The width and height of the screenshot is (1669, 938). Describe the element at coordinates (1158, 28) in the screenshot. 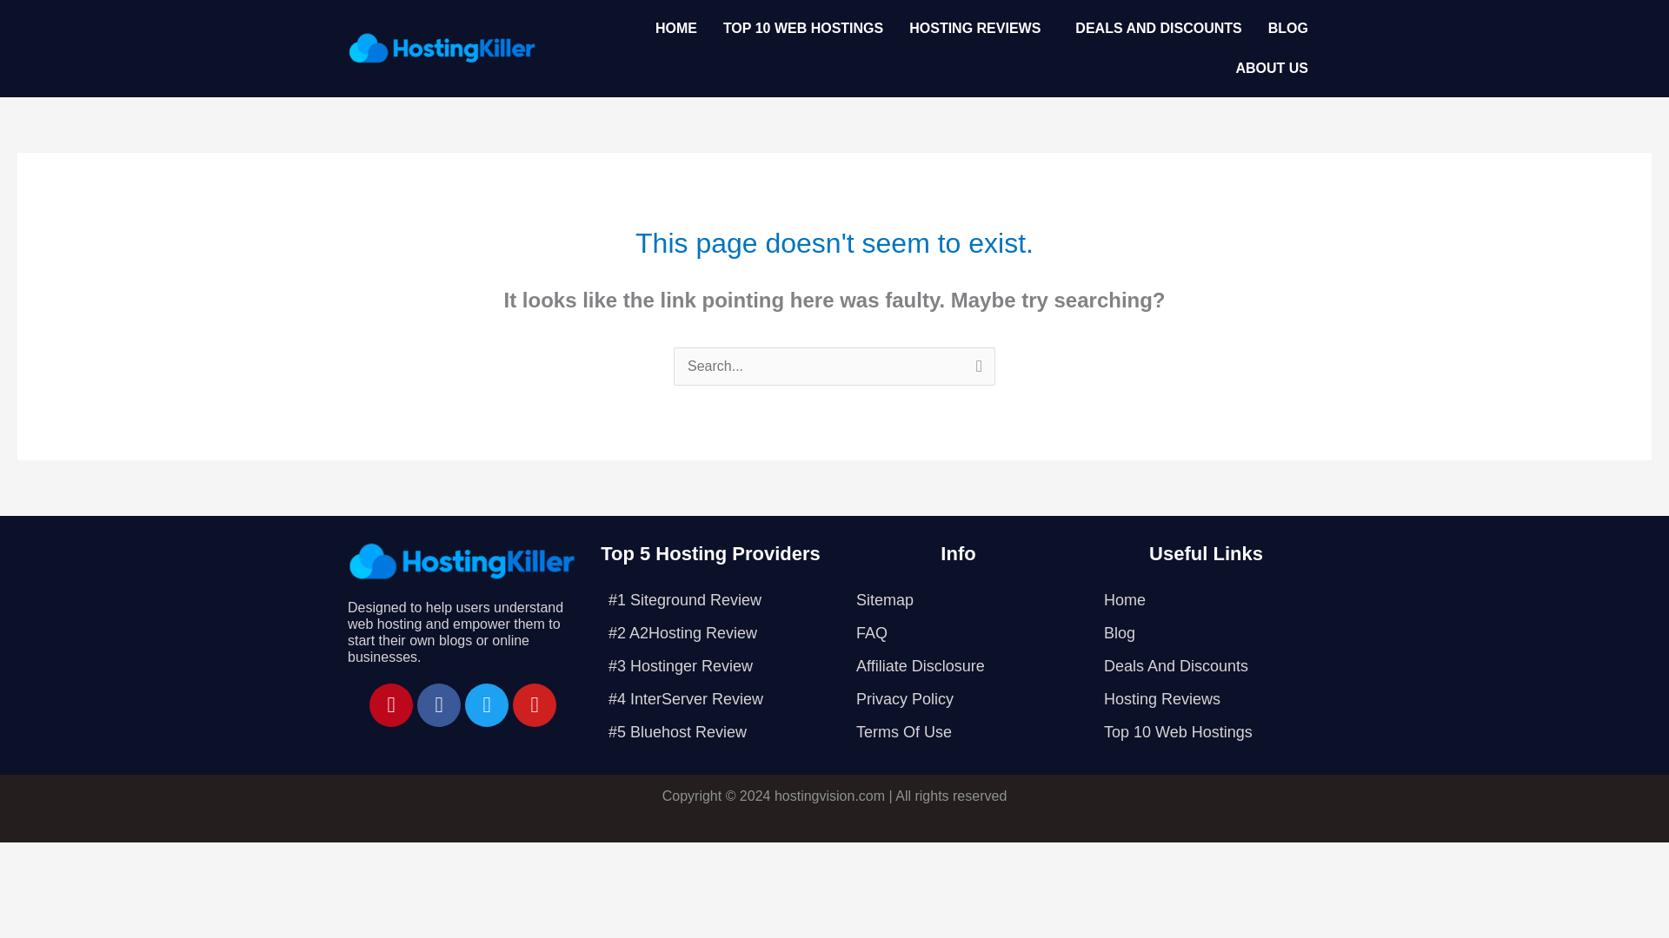

I see `DEALS AND DISCOUNTS` at that location.